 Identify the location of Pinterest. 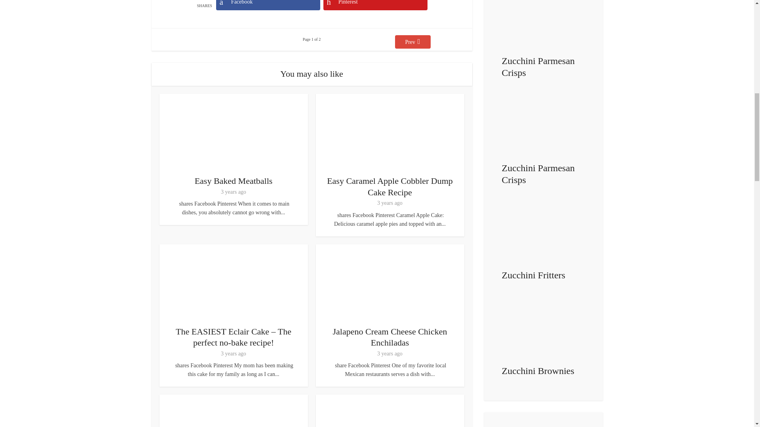
(375, 5).